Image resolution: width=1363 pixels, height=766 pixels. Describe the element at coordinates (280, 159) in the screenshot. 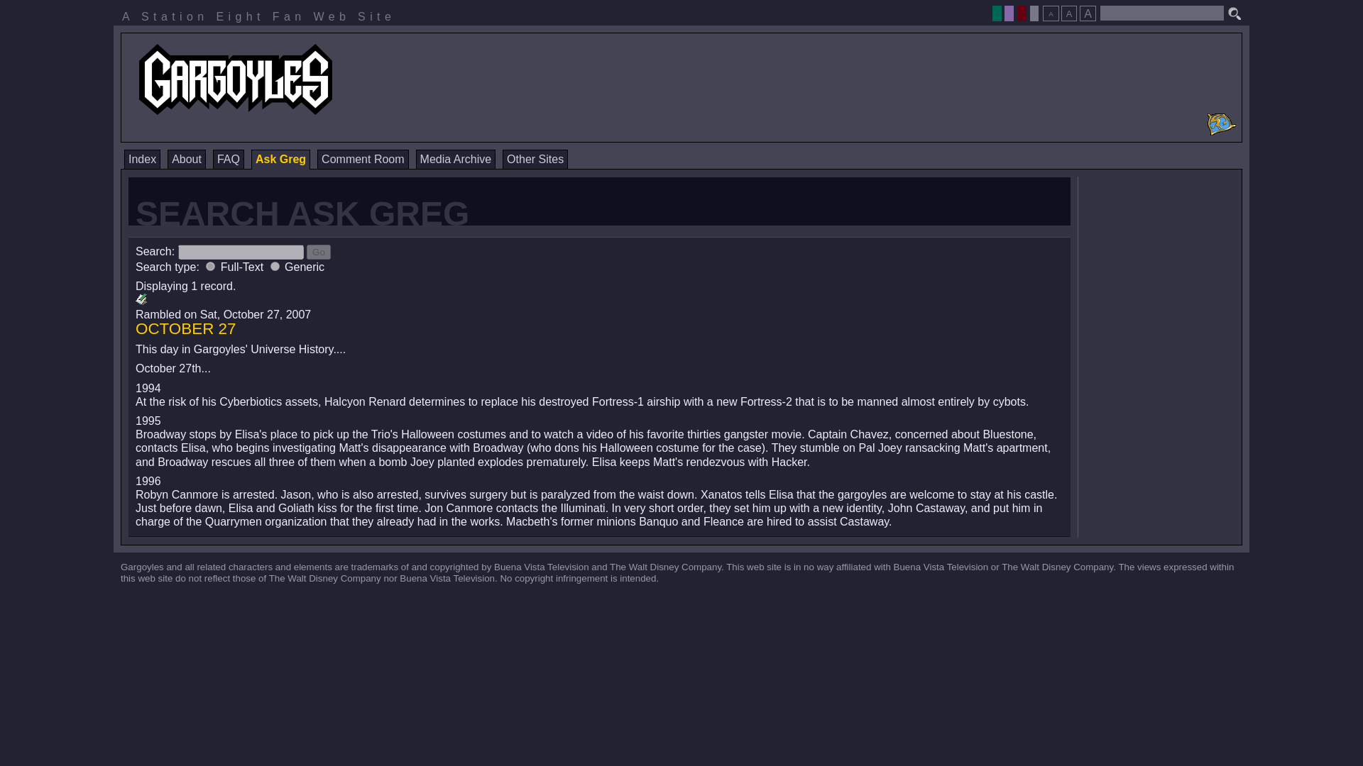

I see `Ask Greg` at that location.